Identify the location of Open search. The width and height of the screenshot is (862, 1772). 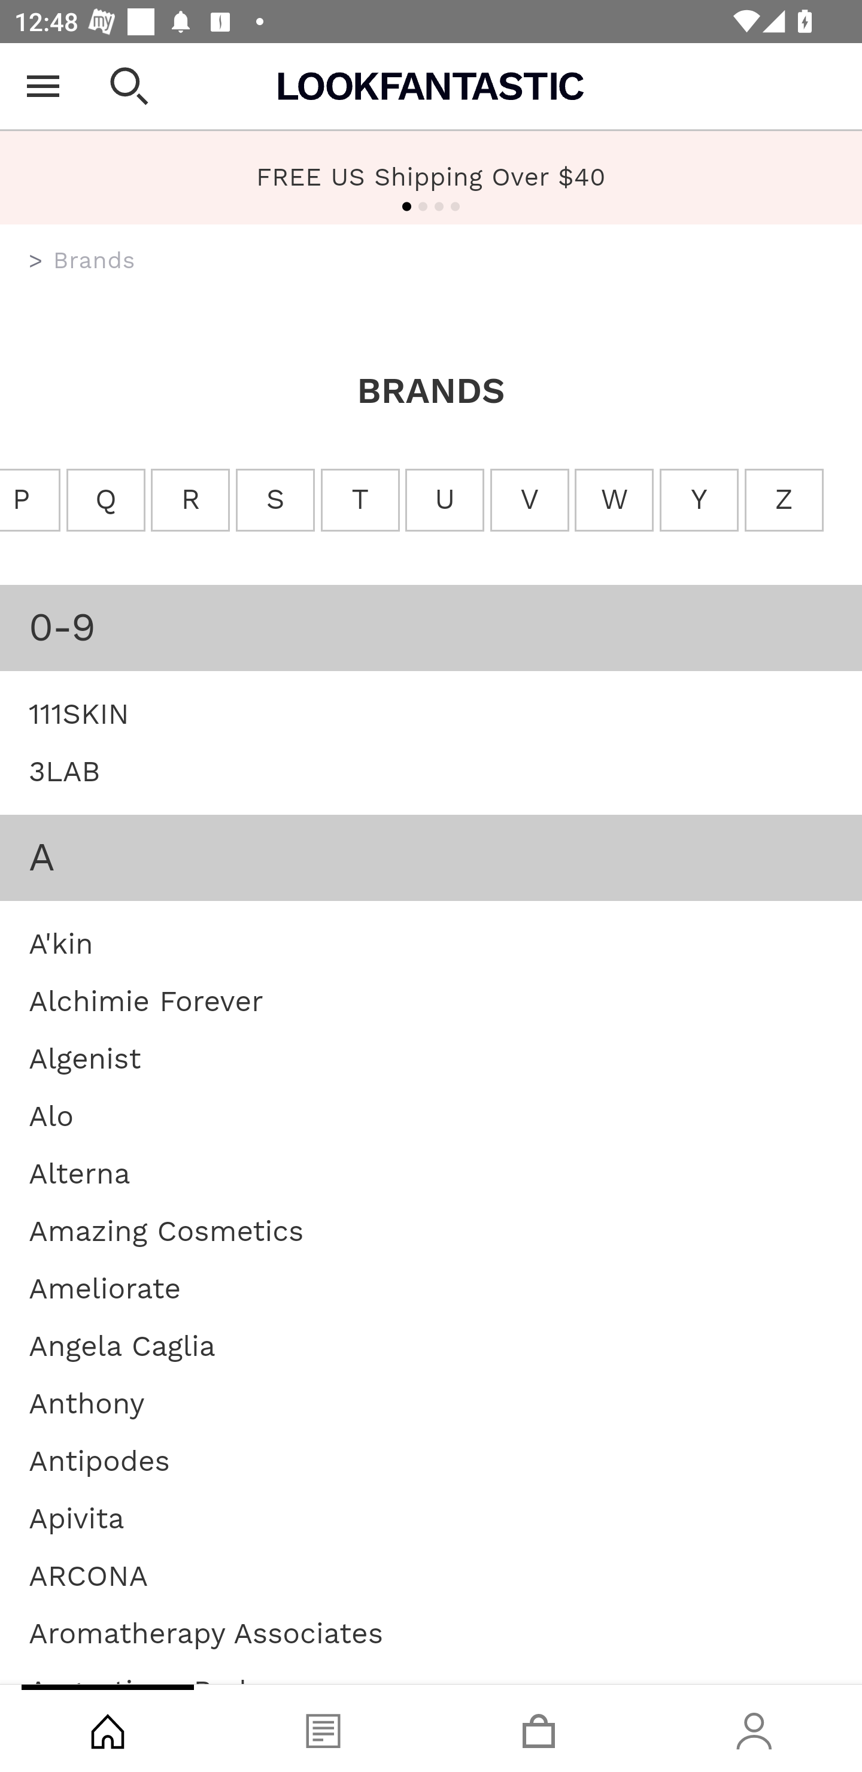
(129, 86).